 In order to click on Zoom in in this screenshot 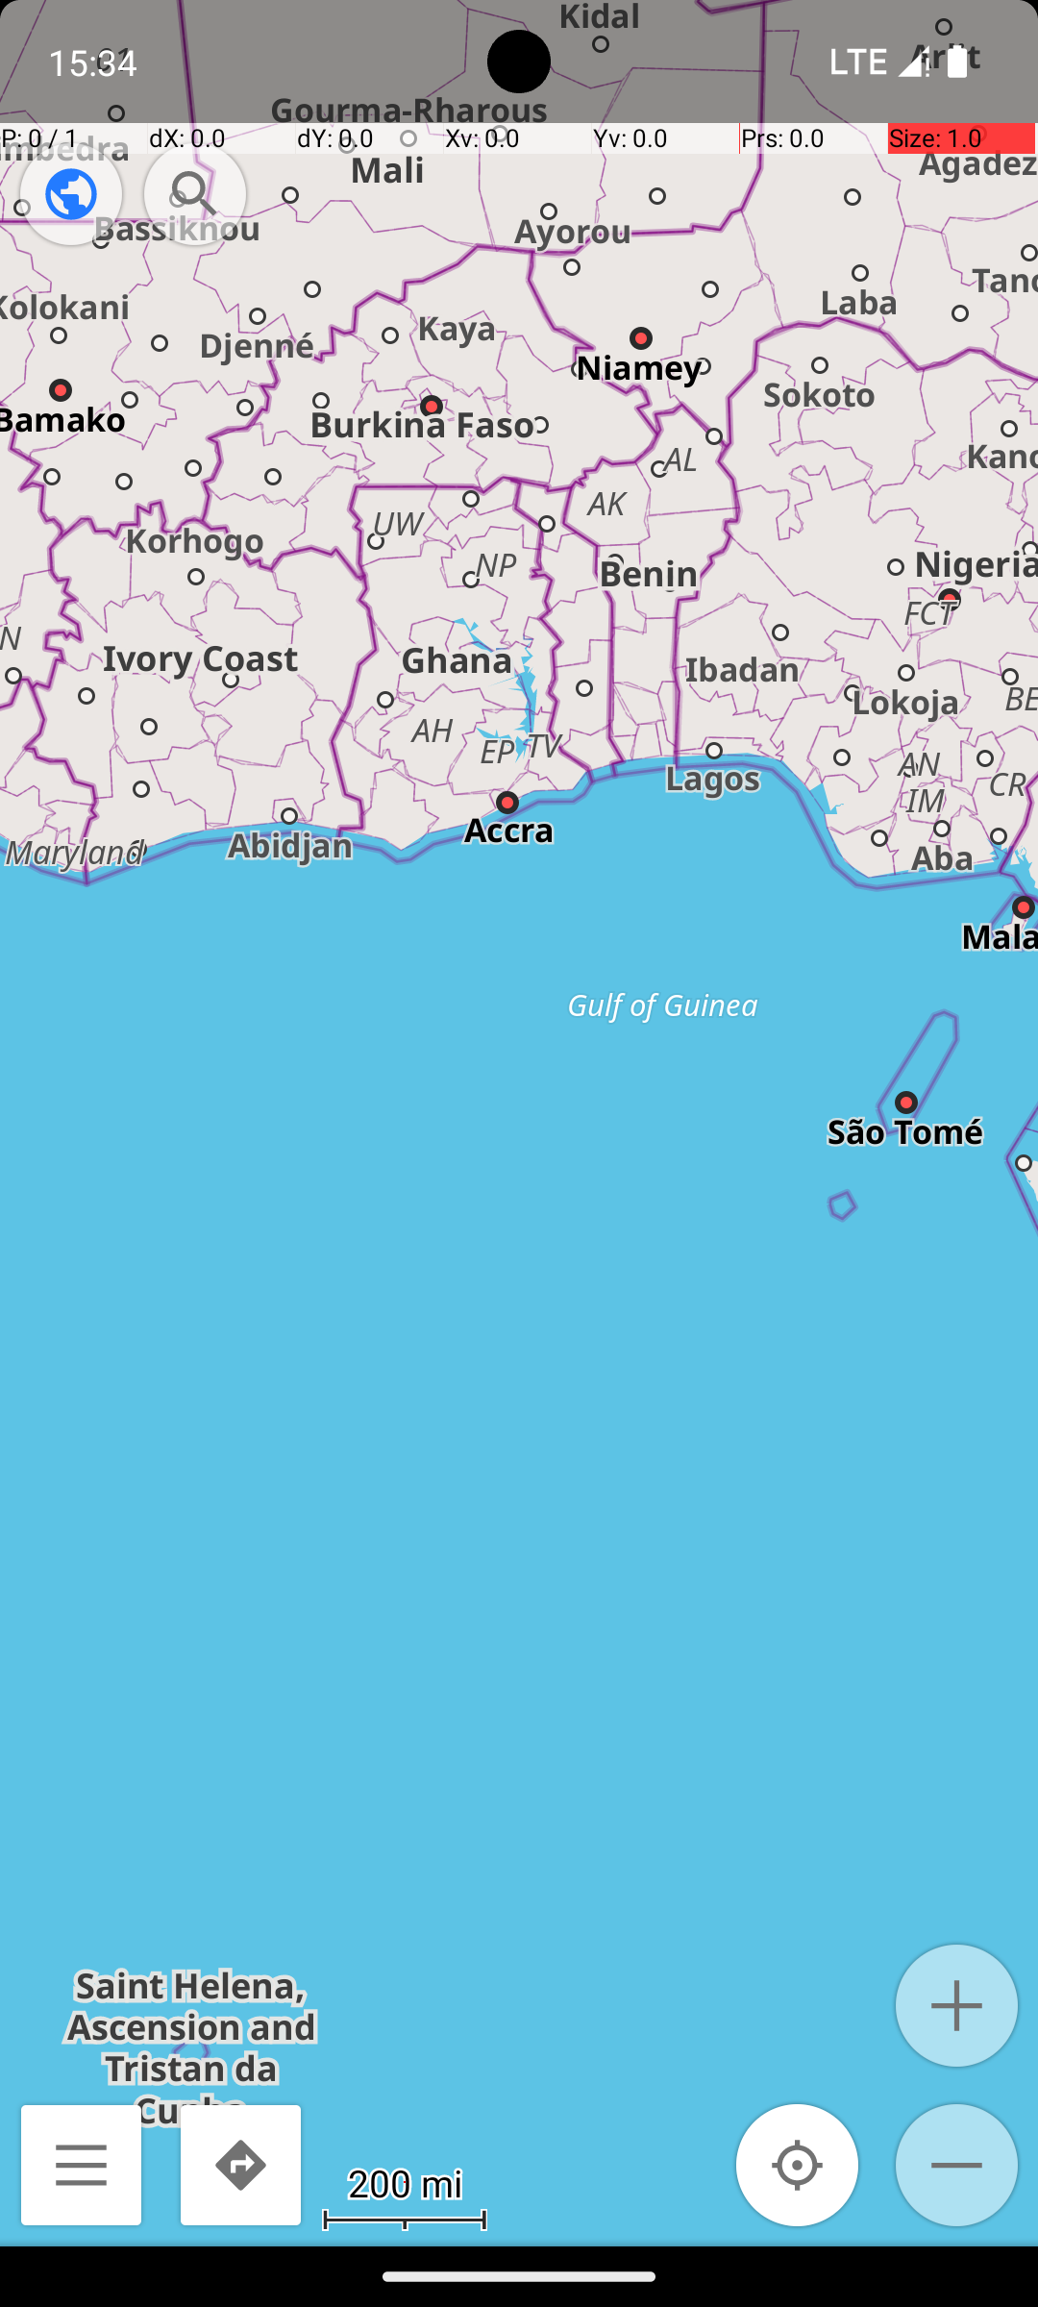, I will do `click(957, 2005)`.